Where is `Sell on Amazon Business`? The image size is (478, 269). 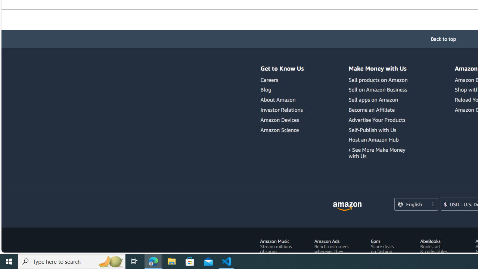 Sell on Amazon Business is located at coordinates (378, 90).